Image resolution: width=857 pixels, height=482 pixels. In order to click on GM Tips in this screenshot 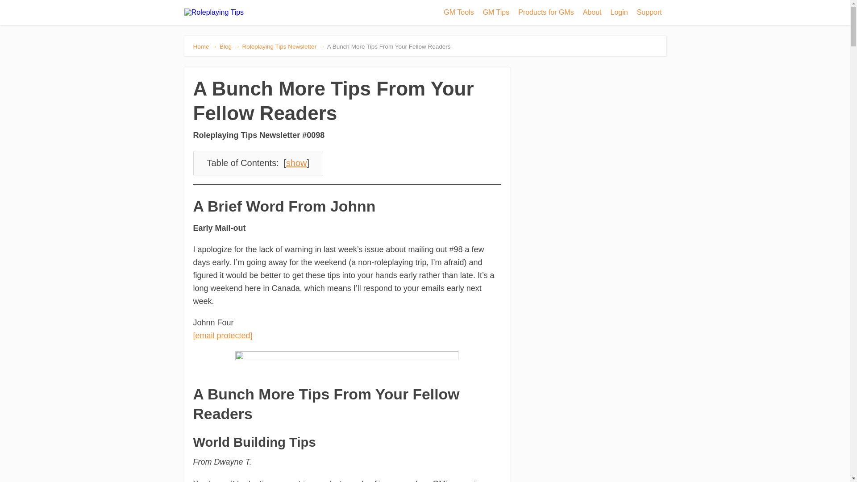, I will do `click(496, 12)`.